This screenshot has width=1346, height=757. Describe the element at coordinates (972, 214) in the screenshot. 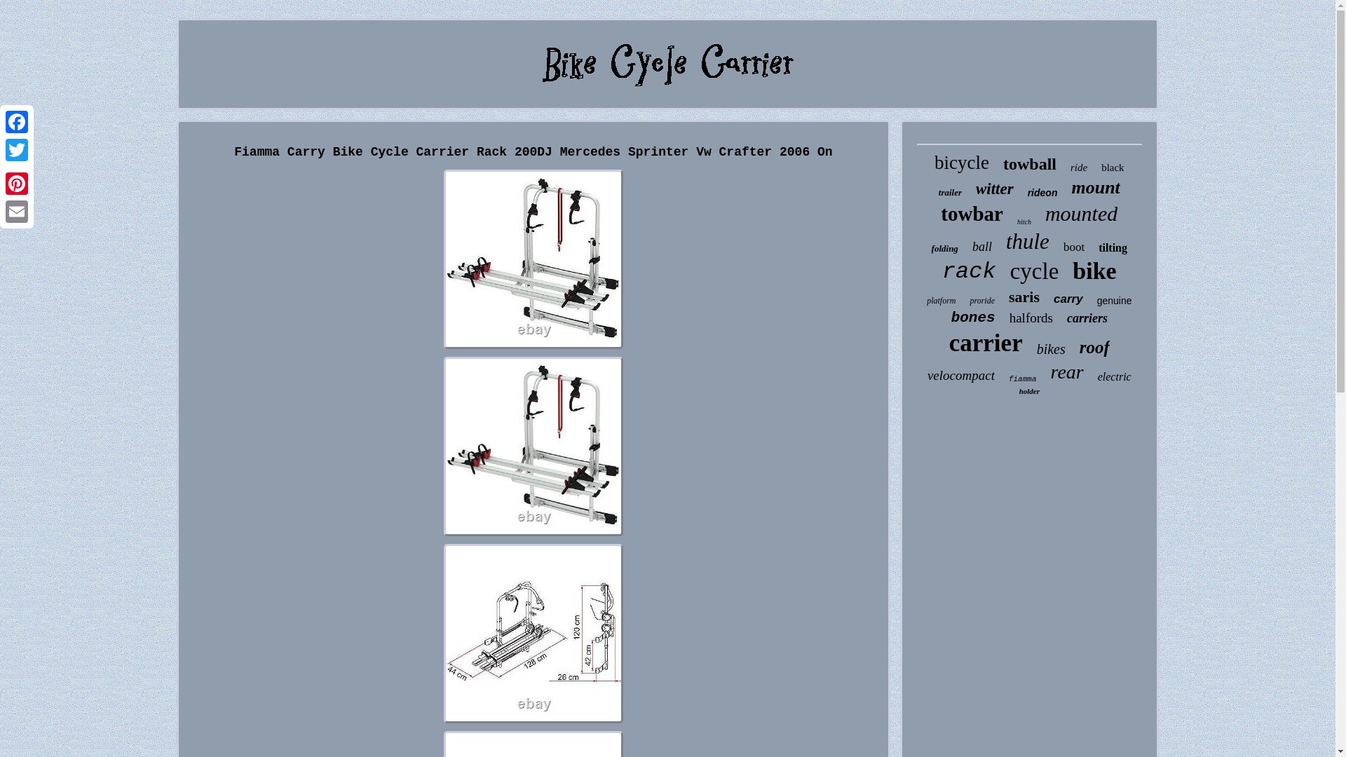

I see `towbar` at that location.